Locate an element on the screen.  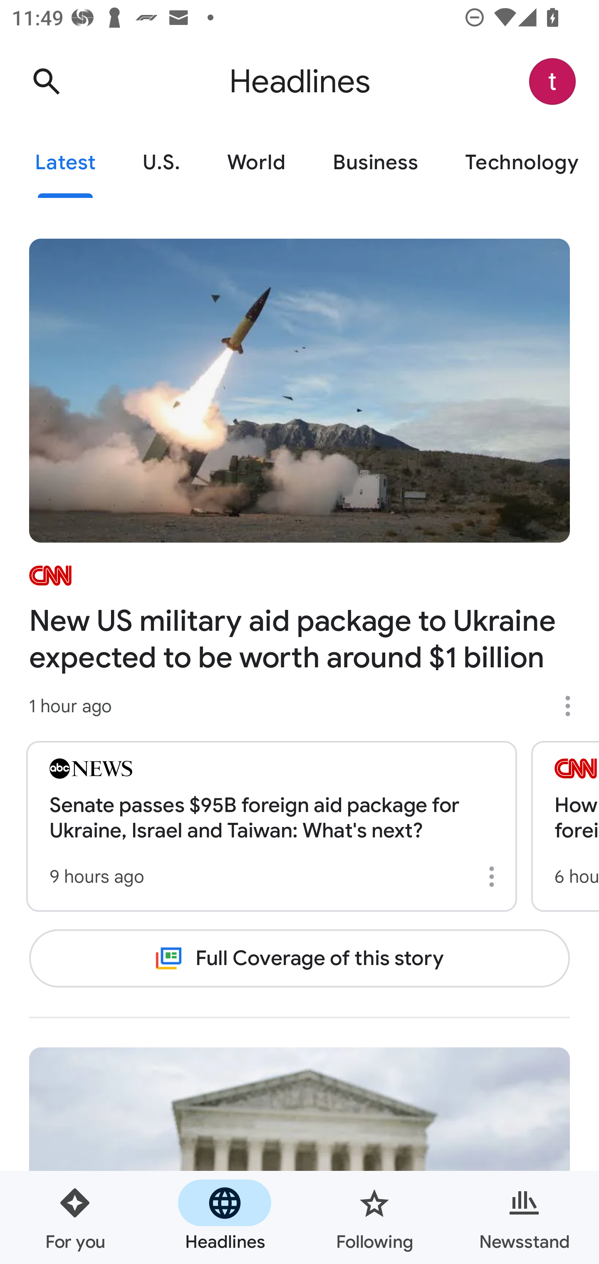
Full Coverage of this story is located at coordinates (299, 958).